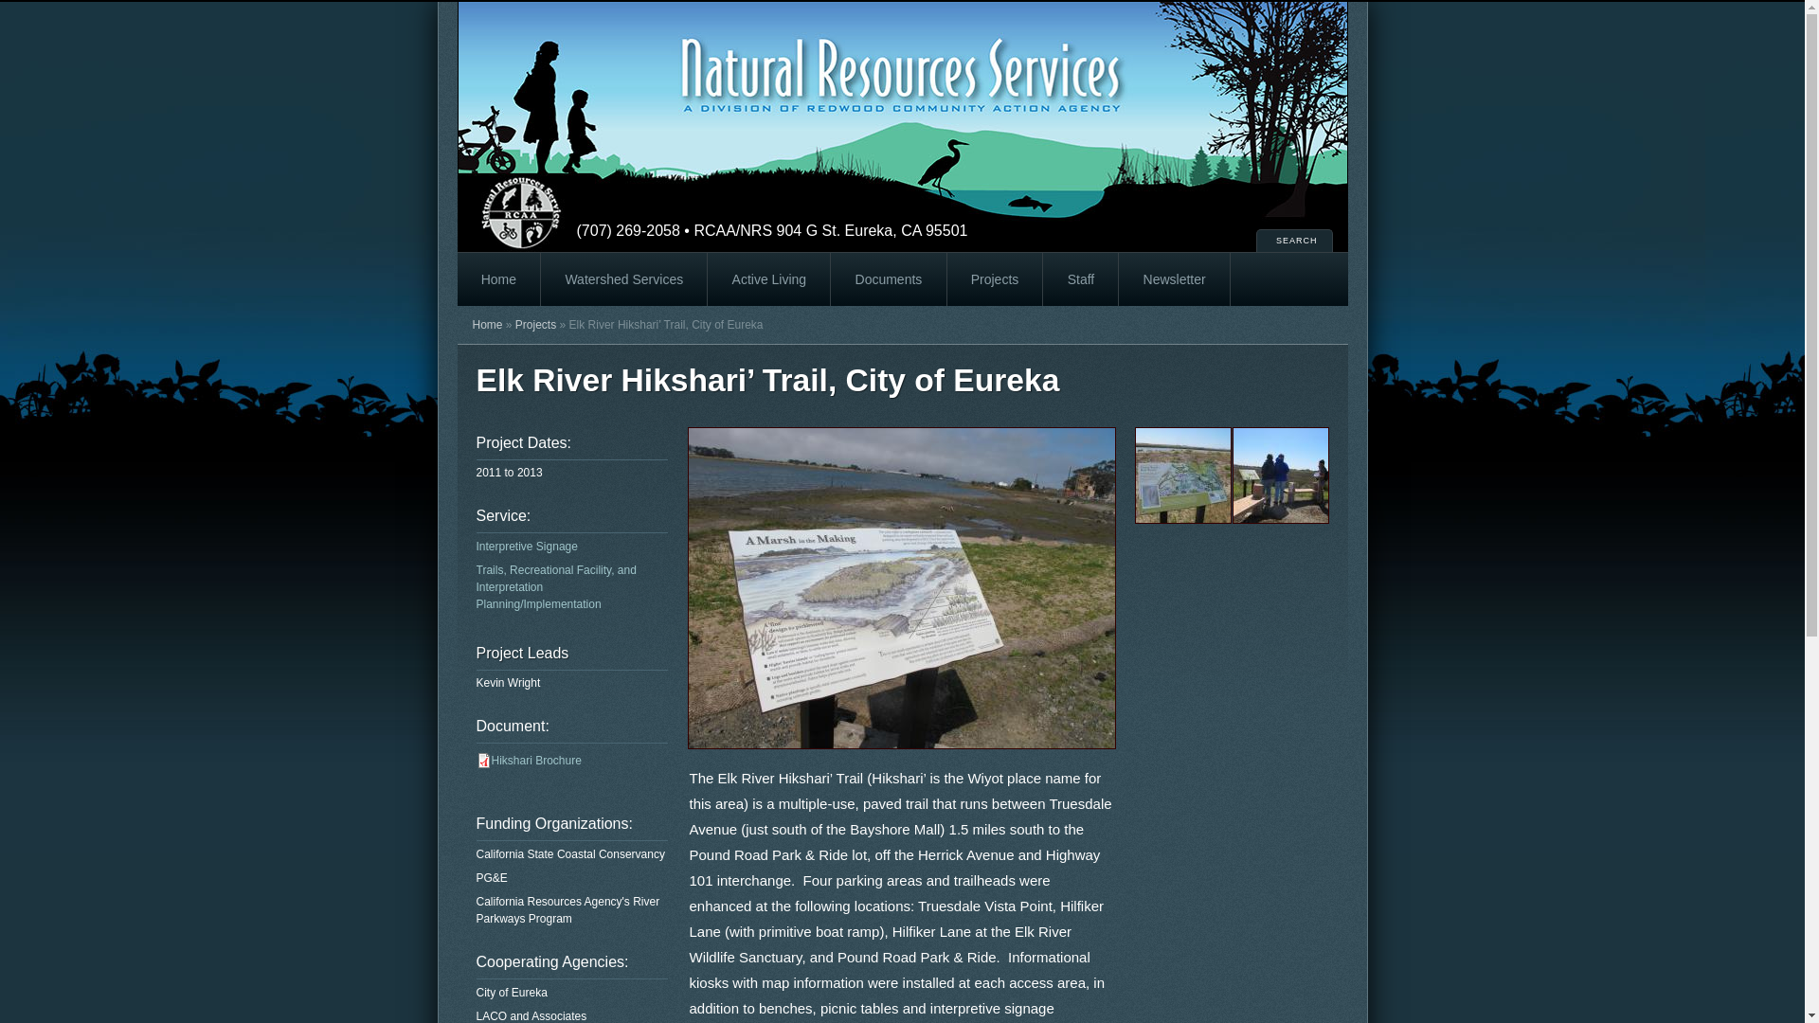 The width and height of the screenshot is (1819, 1023). What do you see at coordinates (535, 324) in the screenshot?
I see `Projects` at bounding box center [535, 324].